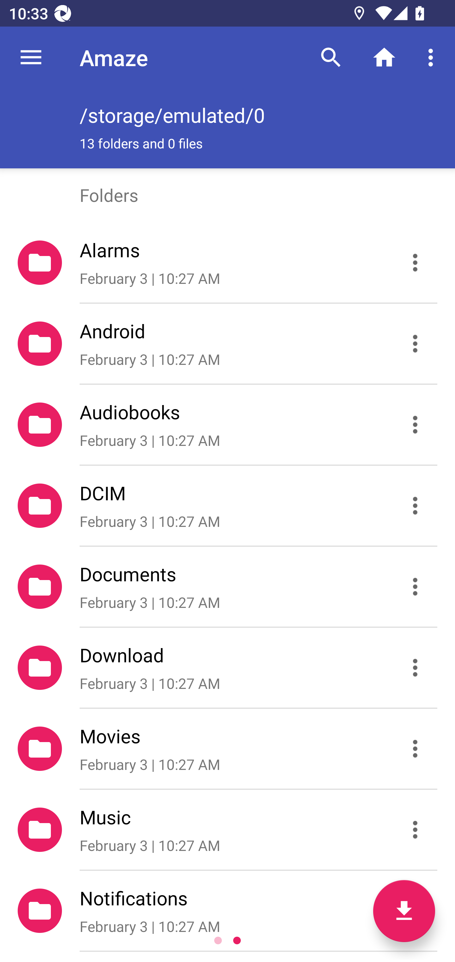  I want to click on Music February 3 | 10:27 AM, so click(227, 830).